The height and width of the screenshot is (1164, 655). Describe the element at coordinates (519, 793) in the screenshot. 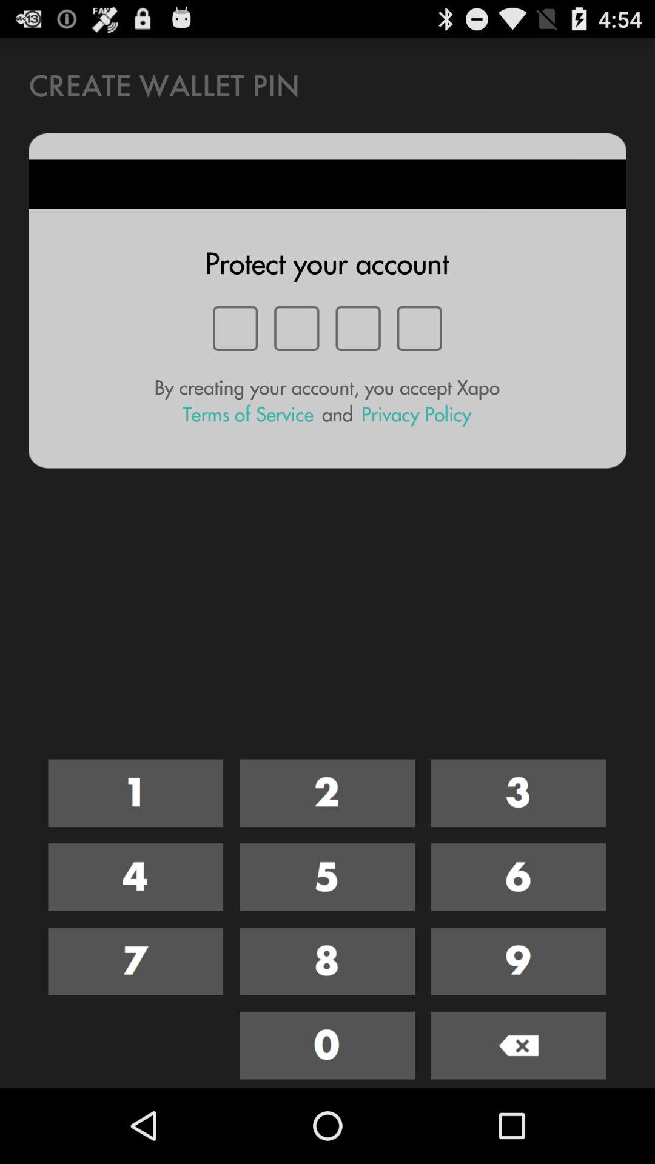

I see `number 3` at that location.